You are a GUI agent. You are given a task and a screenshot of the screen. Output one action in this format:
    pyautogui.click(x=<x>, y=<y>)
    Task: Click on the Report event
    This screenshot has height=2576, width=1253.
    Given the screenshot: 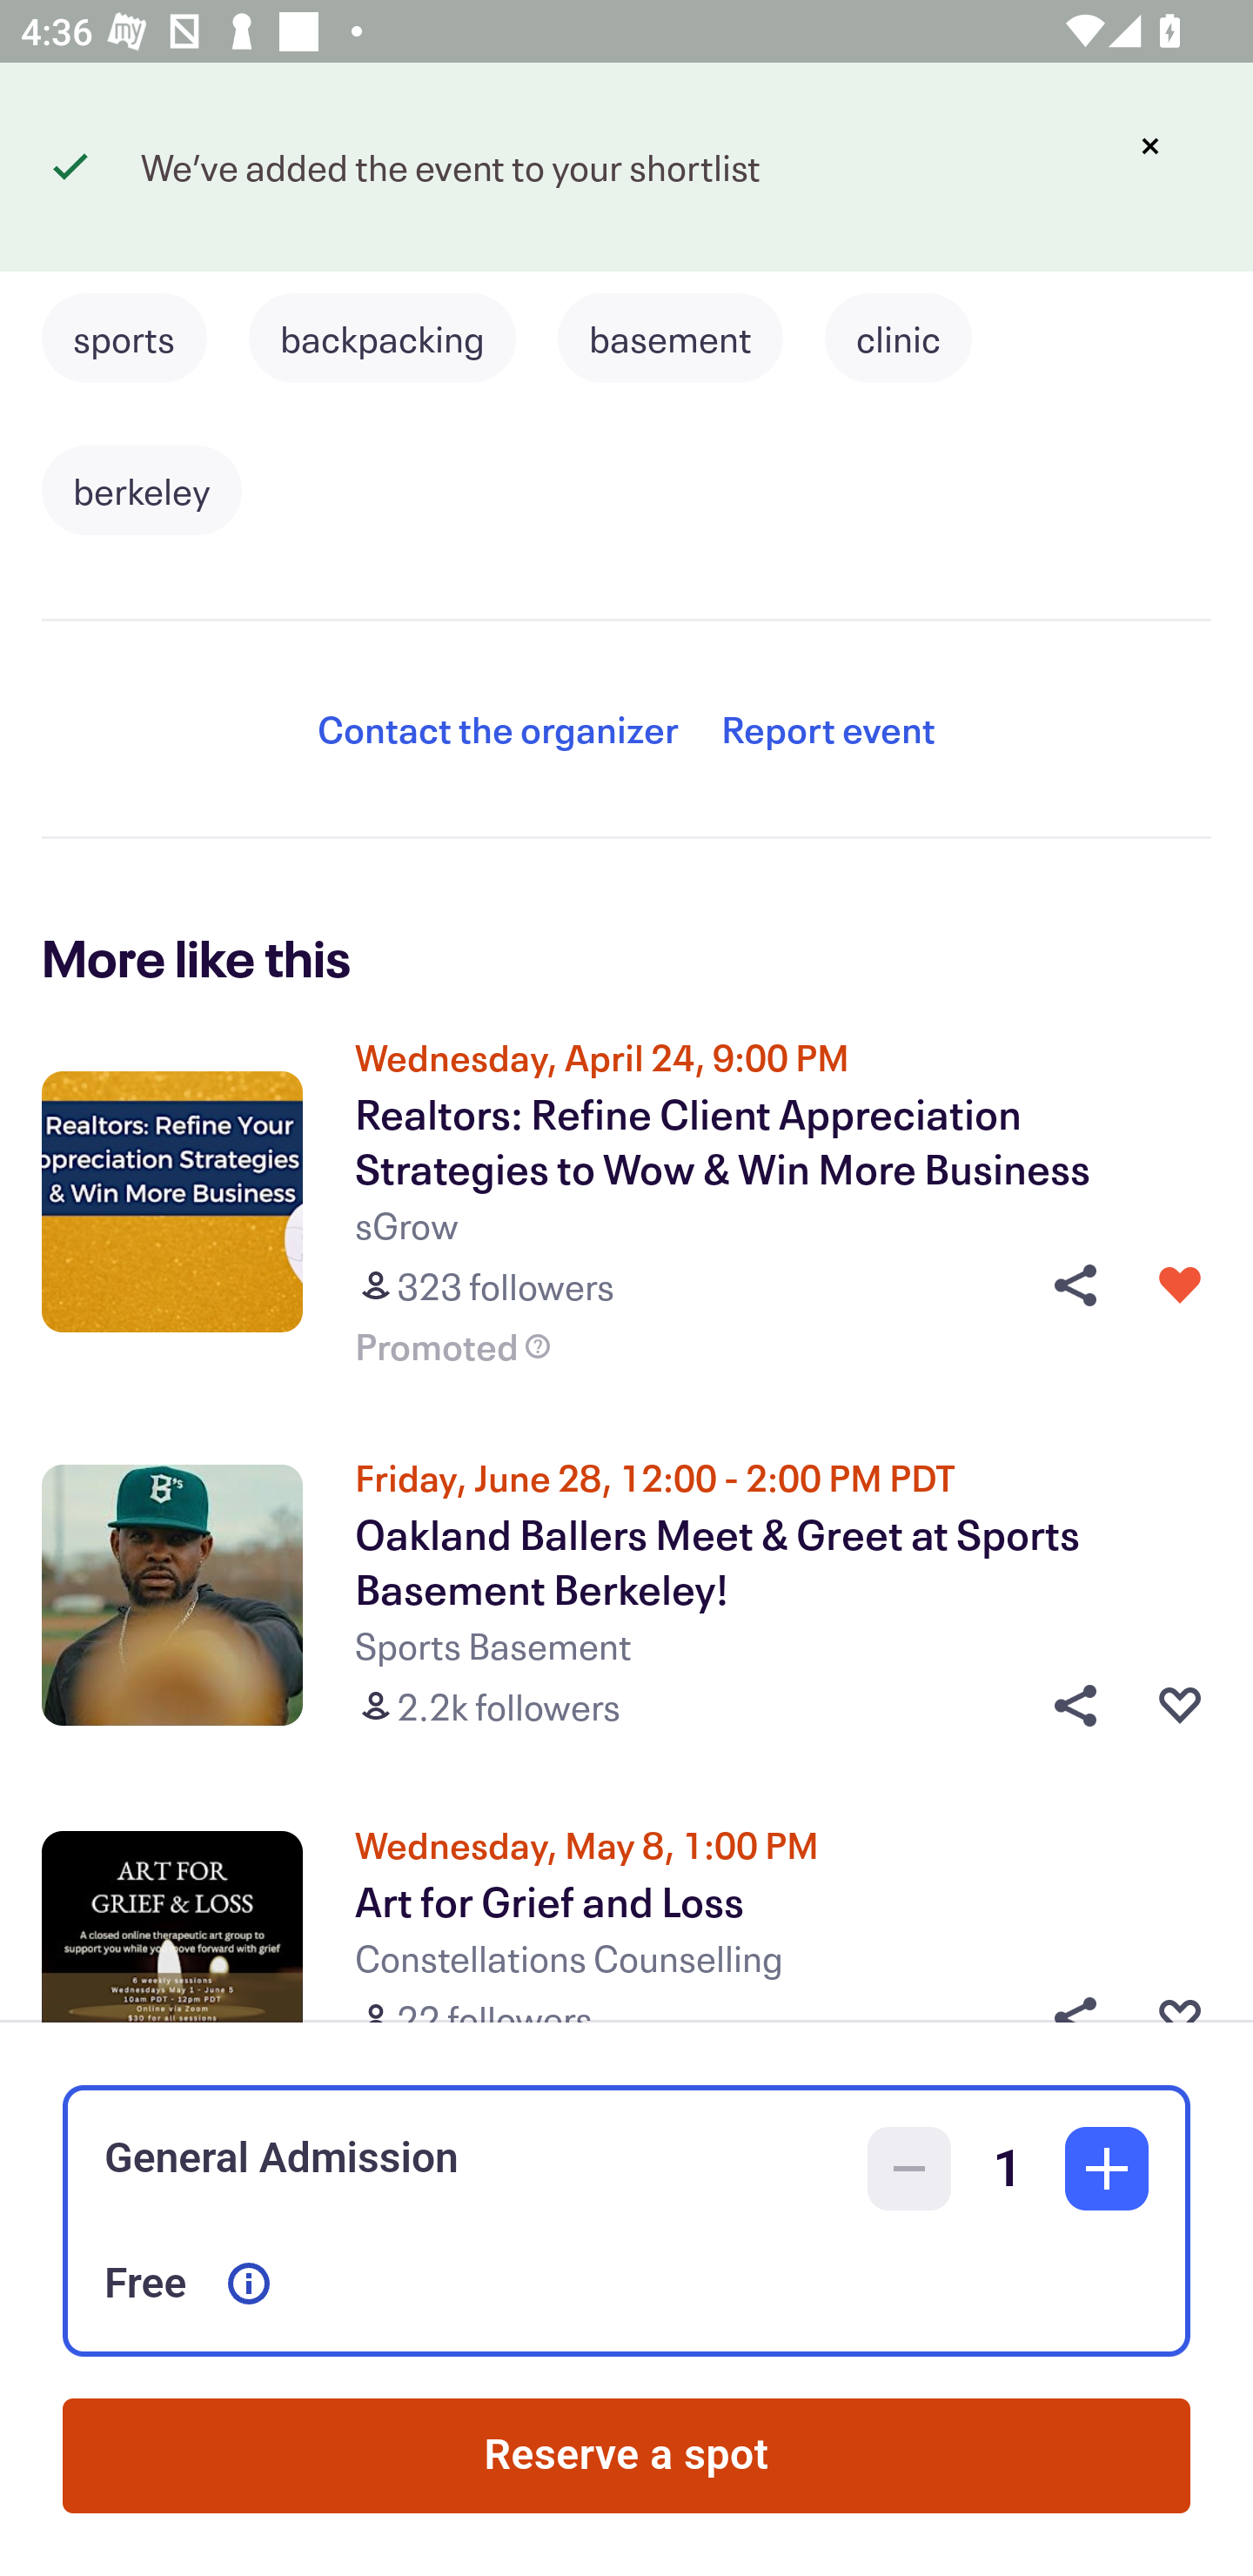 What is the action you would take?
    pyautogui.click(x=828, y=728)
    